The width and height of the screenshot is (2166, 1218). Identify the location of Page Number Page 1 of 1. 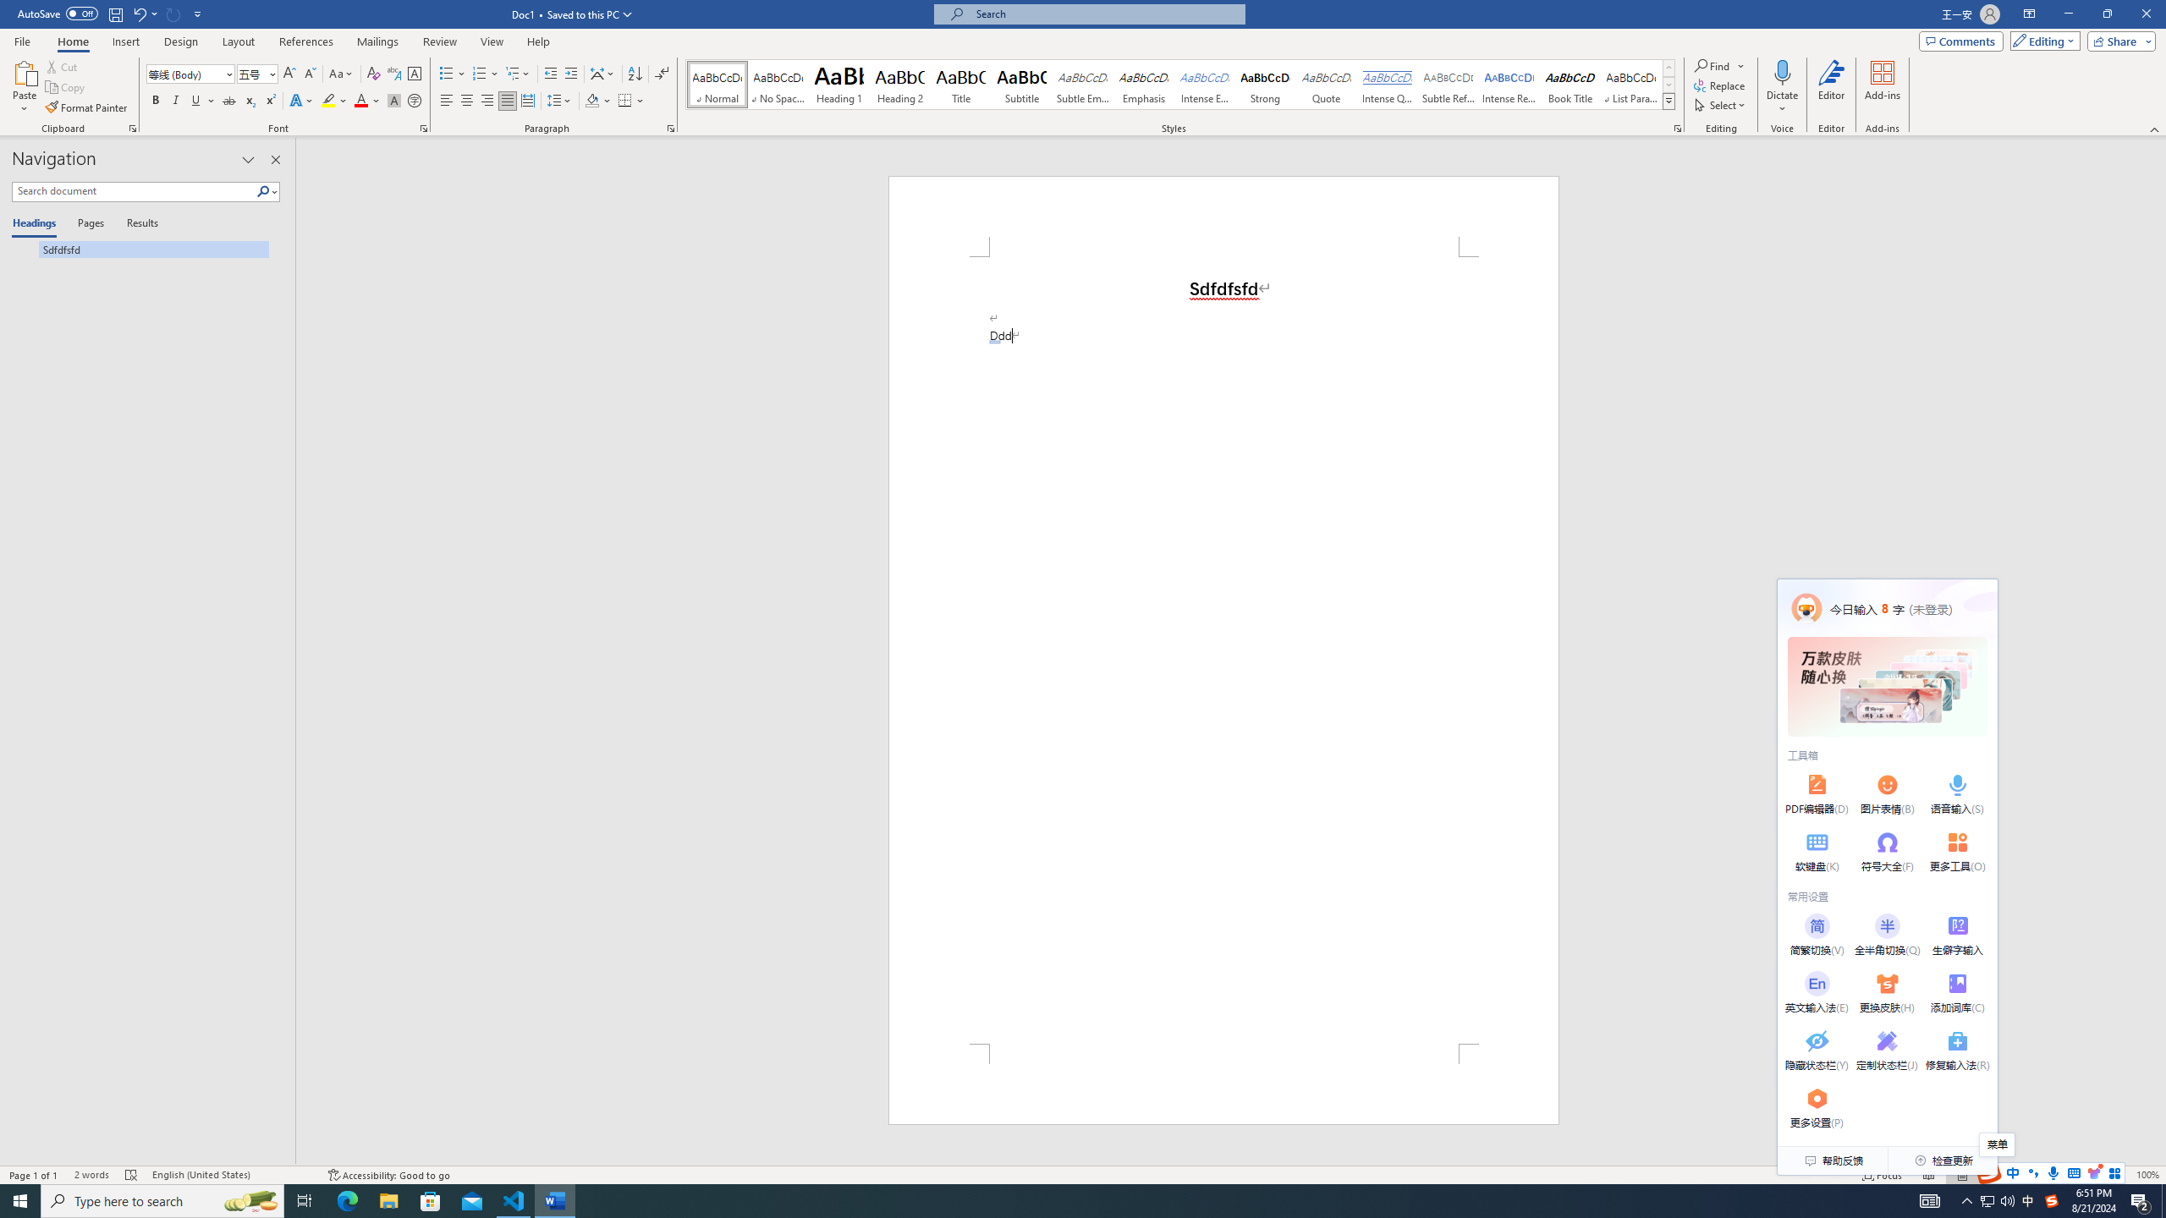
(34, 1175).